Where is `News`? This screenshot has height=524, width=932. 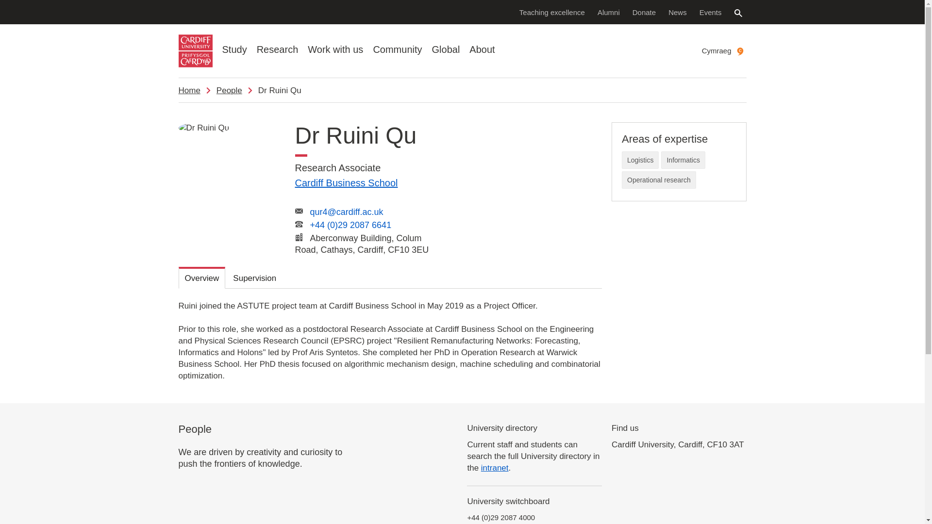 News is located at coordinates (678, 12).